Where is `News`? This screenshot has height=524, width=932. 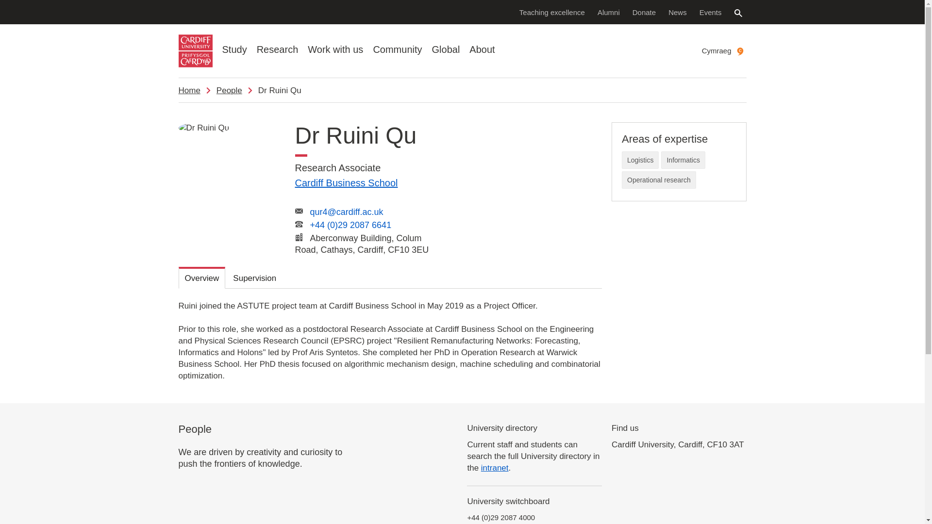 News is located at coordinates (678, 12).